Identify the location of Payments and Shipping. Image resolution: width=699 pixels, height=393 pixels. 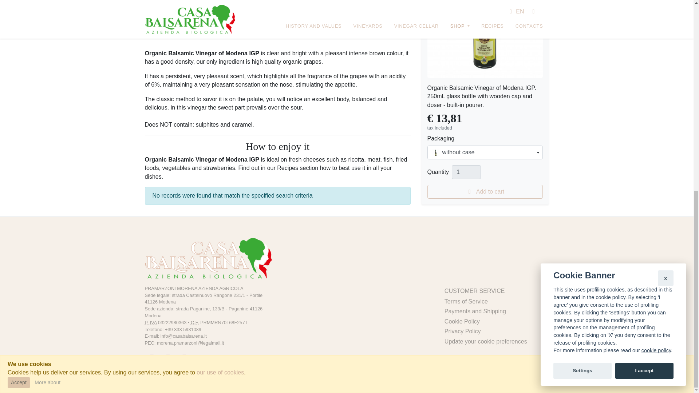
(497, 312).